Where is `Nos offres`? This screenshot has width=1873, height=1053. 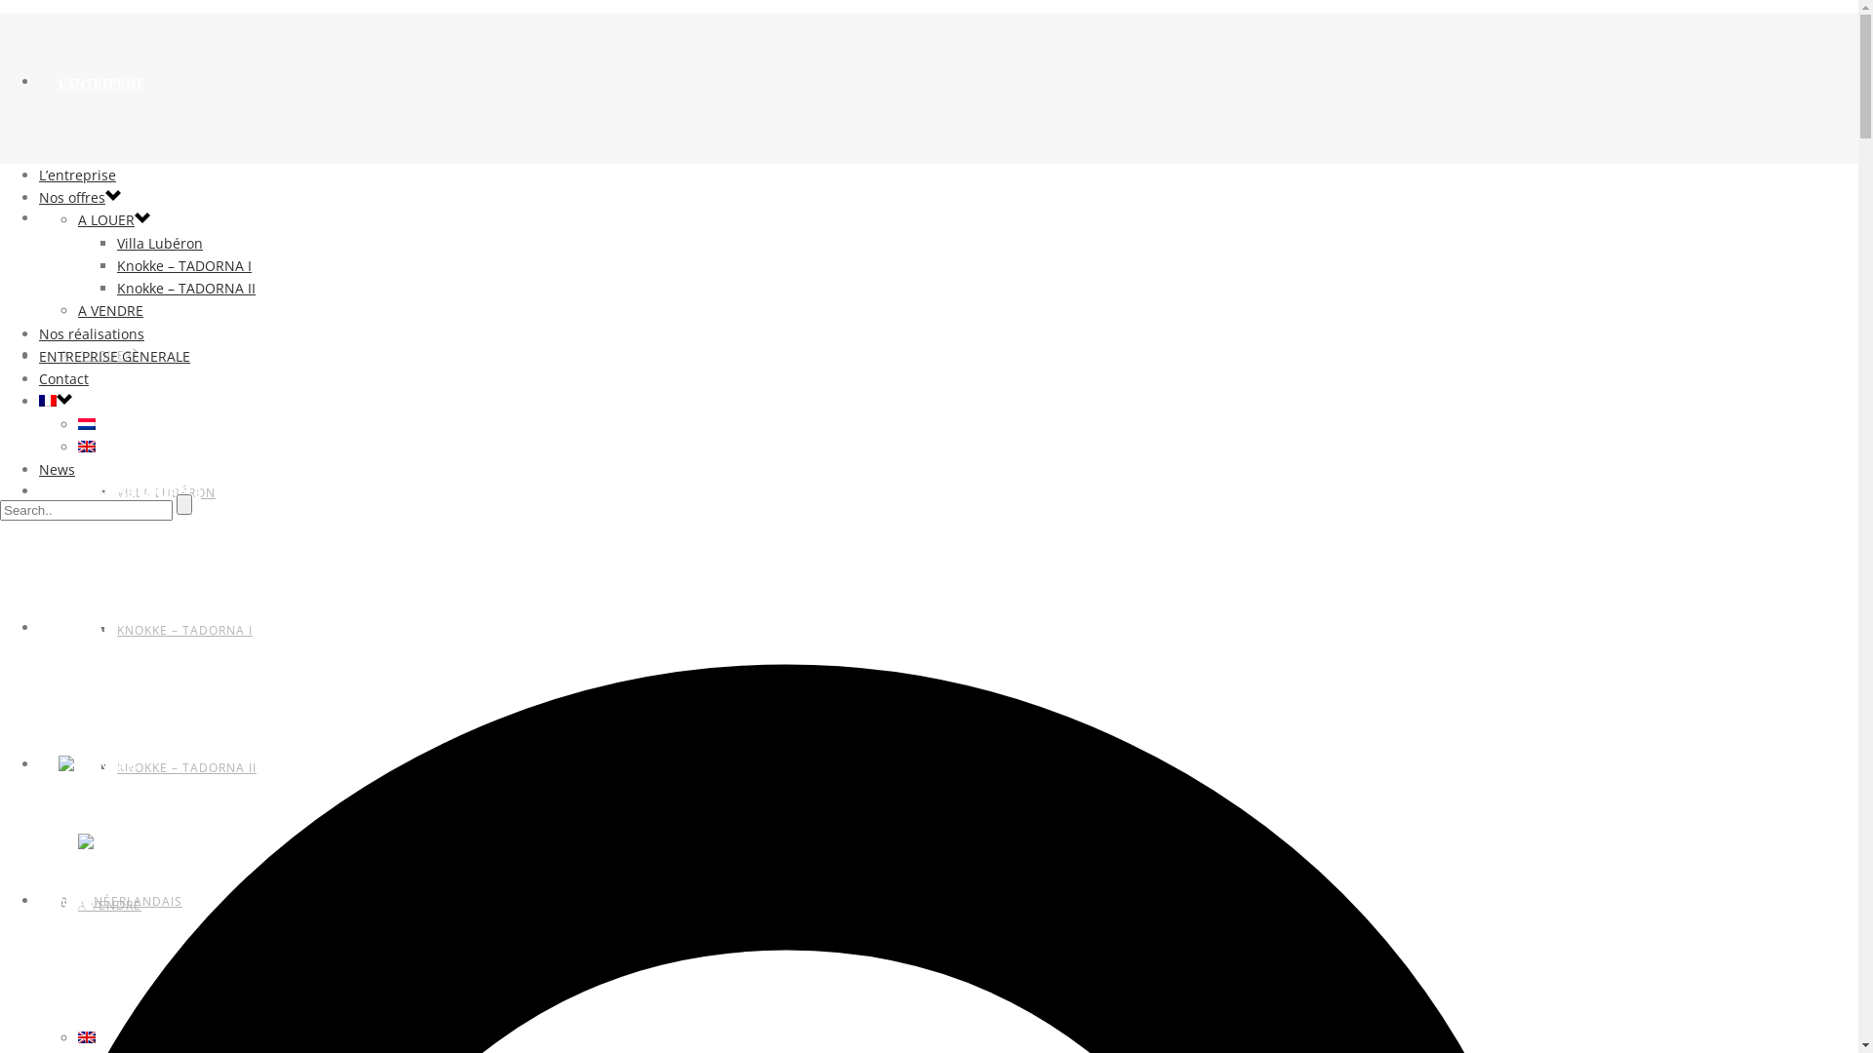 Nos offres is located at coordinates (72, 197).